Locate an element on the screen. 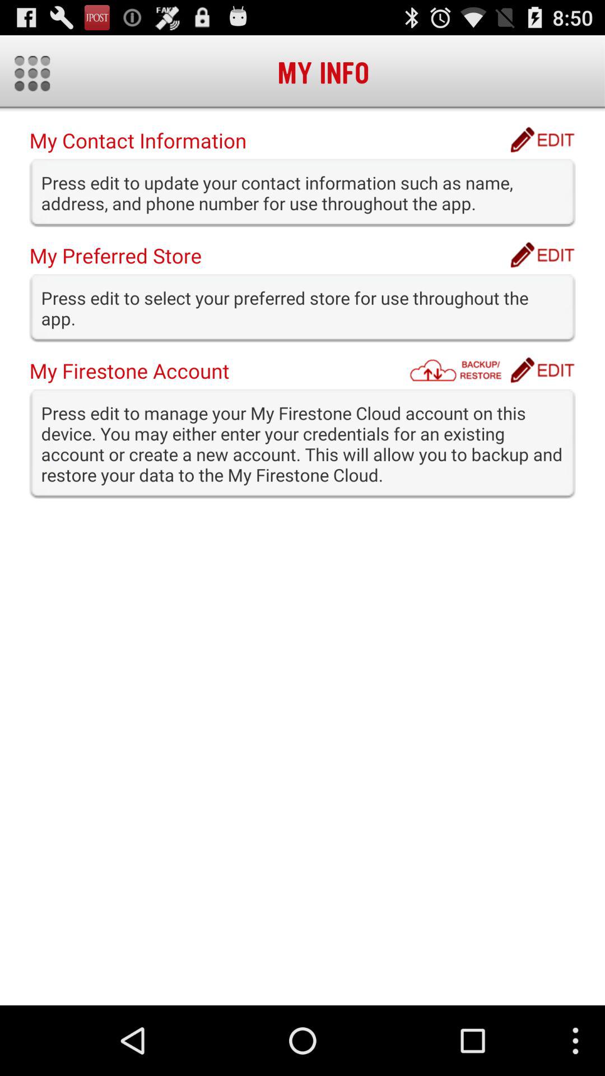 The image size is (605, 1076). toggles options is located at coordinates (32, 73).